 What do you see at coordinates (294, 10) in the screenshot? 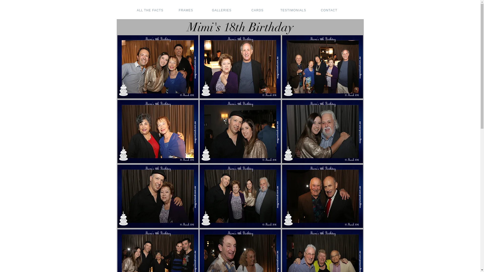
I see `TESTIMONIALS` at bounding box center [294, 10].